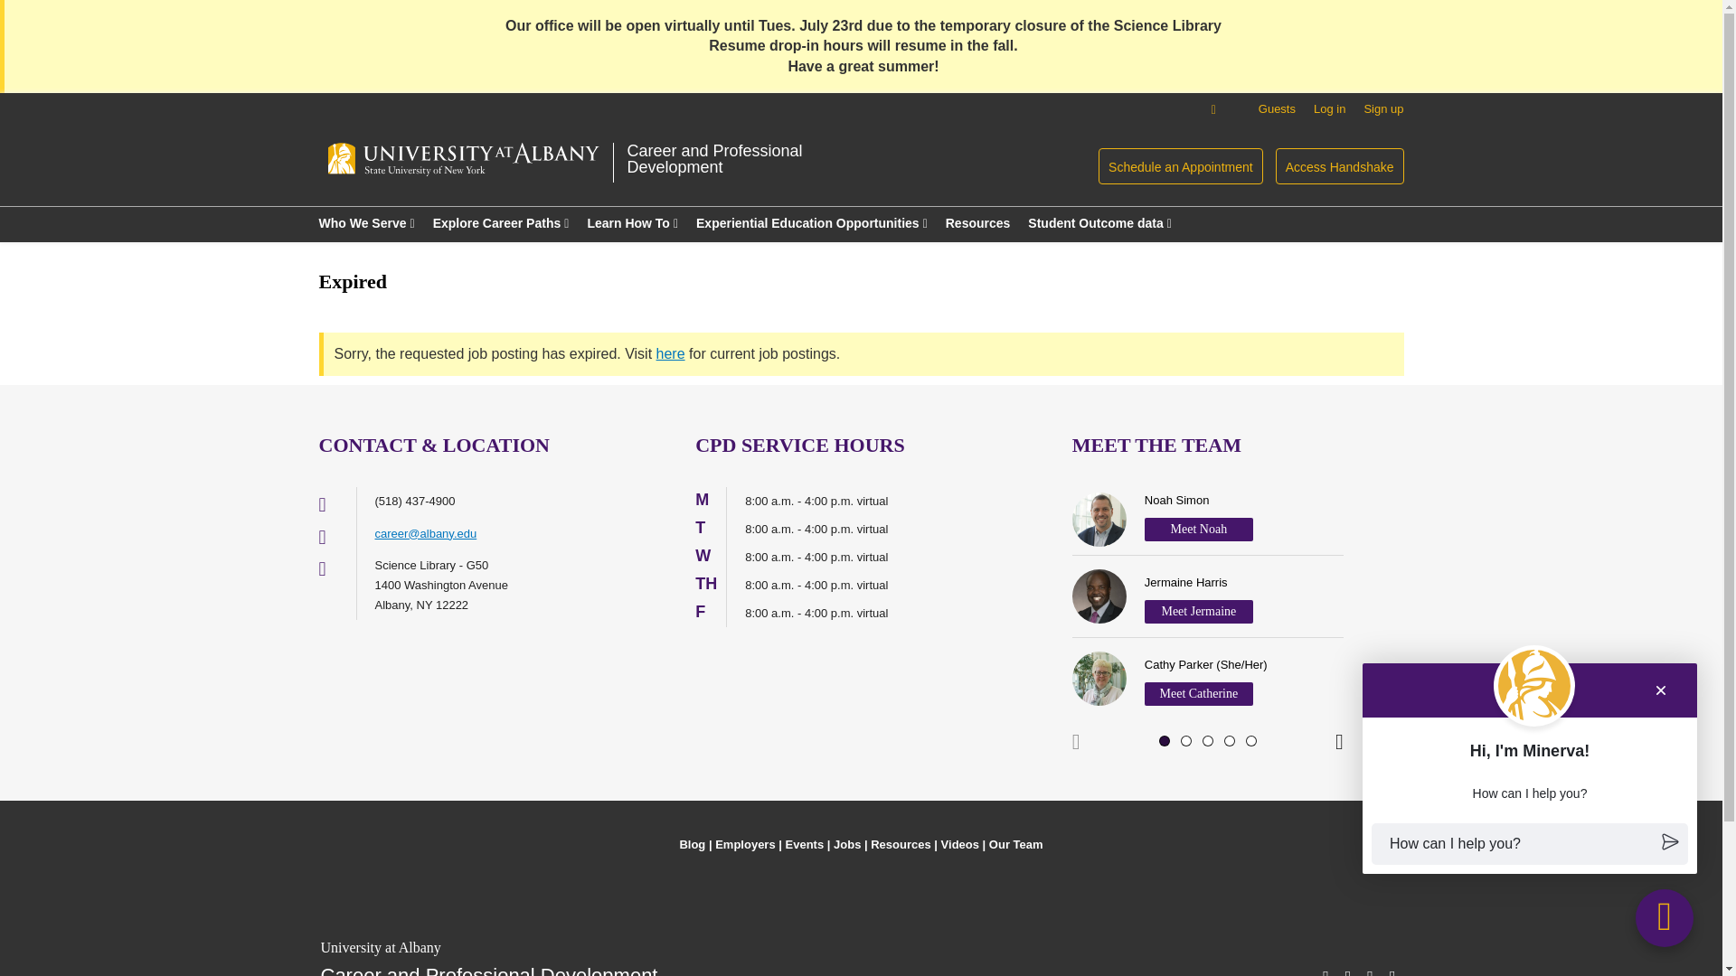 This screenshot has width=1736, height=976. What do you see at coordinates (365, 222) in the screenshot?
I see `Log in` at bounding box center [365, 222].